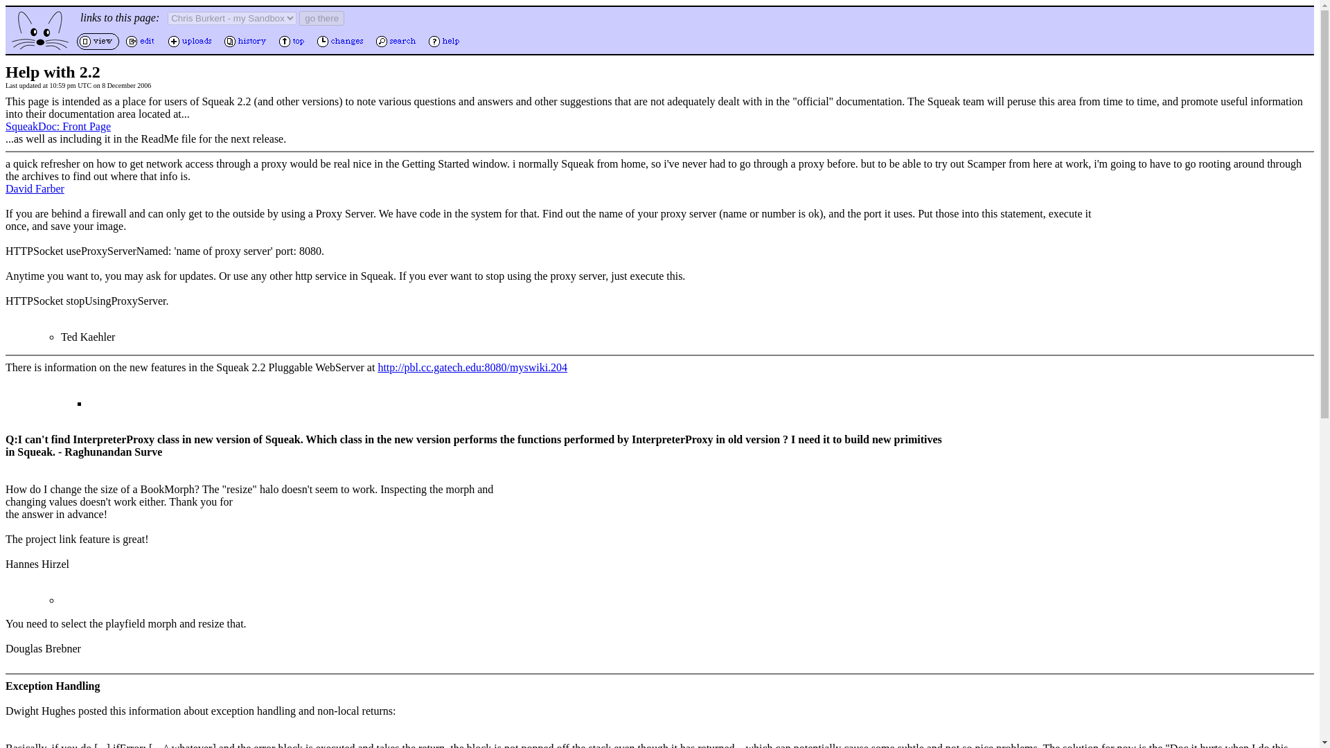 The height and width of the screenshot is (748, 1330). Describe the element at coordinates (342, 47) in the screenshot. I see `Recent Changes` at that location.